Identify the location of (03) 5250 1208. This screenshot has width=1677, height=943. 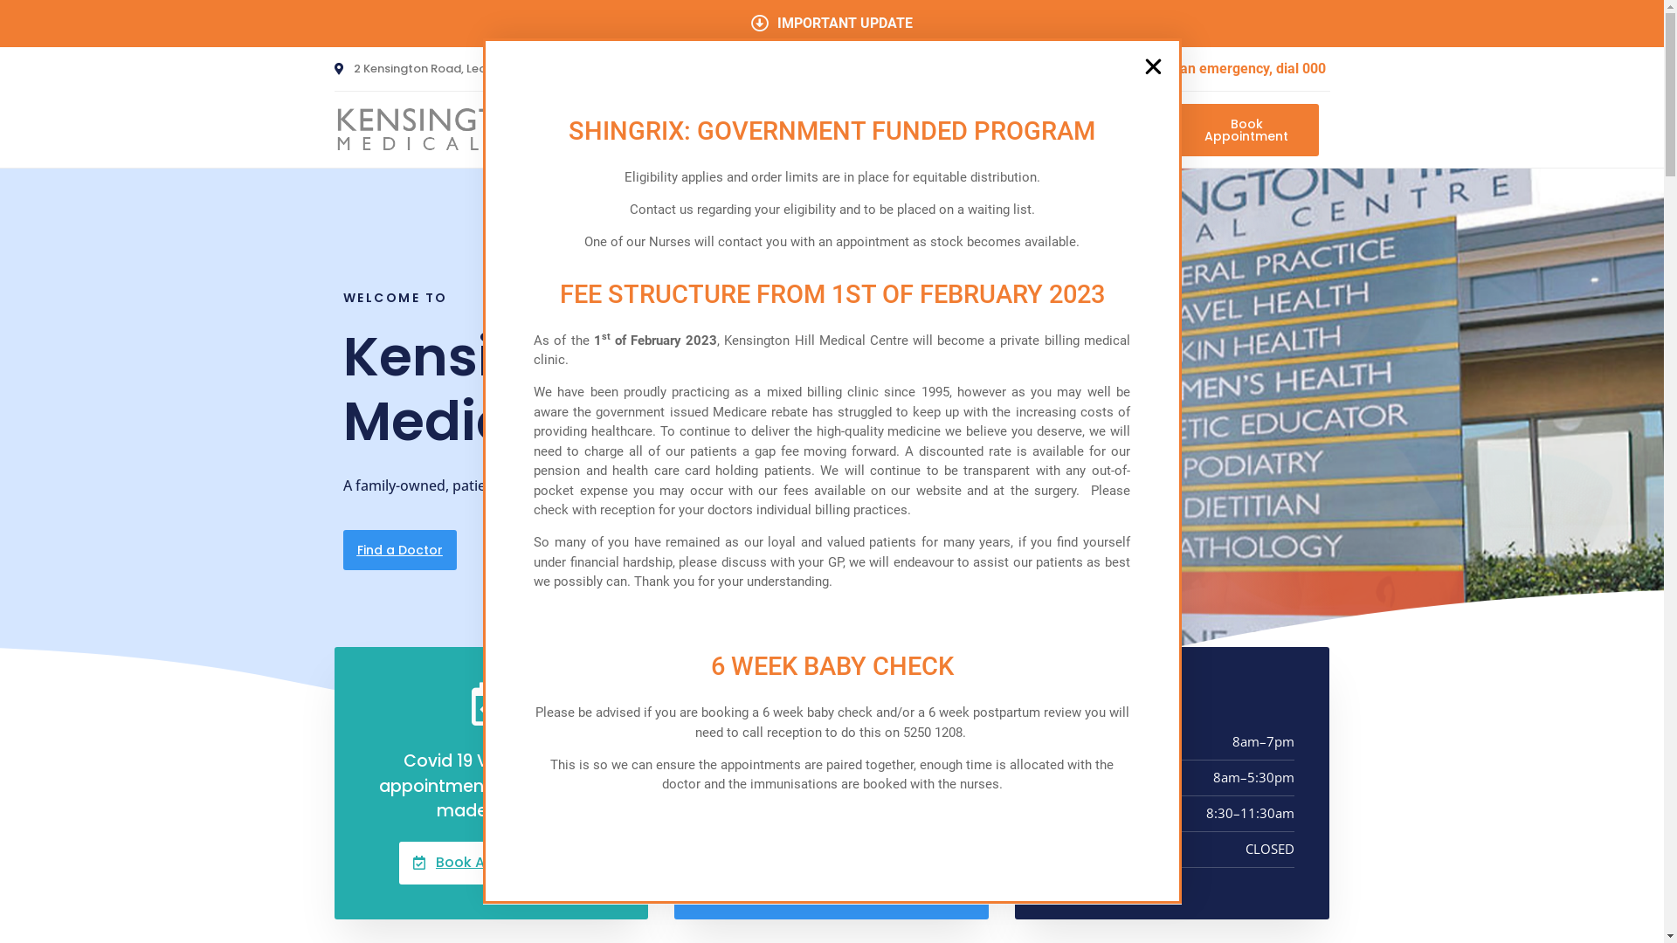
(828, 847).